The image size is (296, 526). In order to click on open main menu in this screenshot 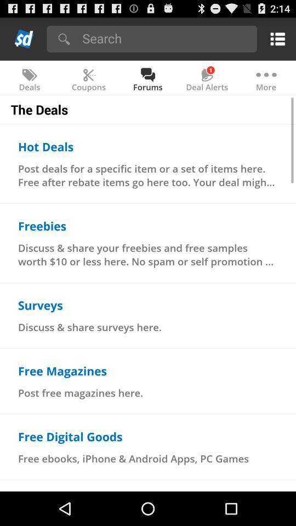, I will do `click(275, 38)`.